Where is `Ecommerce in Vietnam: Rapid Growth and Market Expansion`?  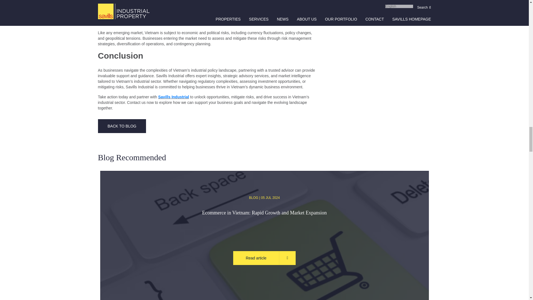 Ecommerce in Vietnam: Rapid Growth and Market Expansion is located at coordinates (264, 223).